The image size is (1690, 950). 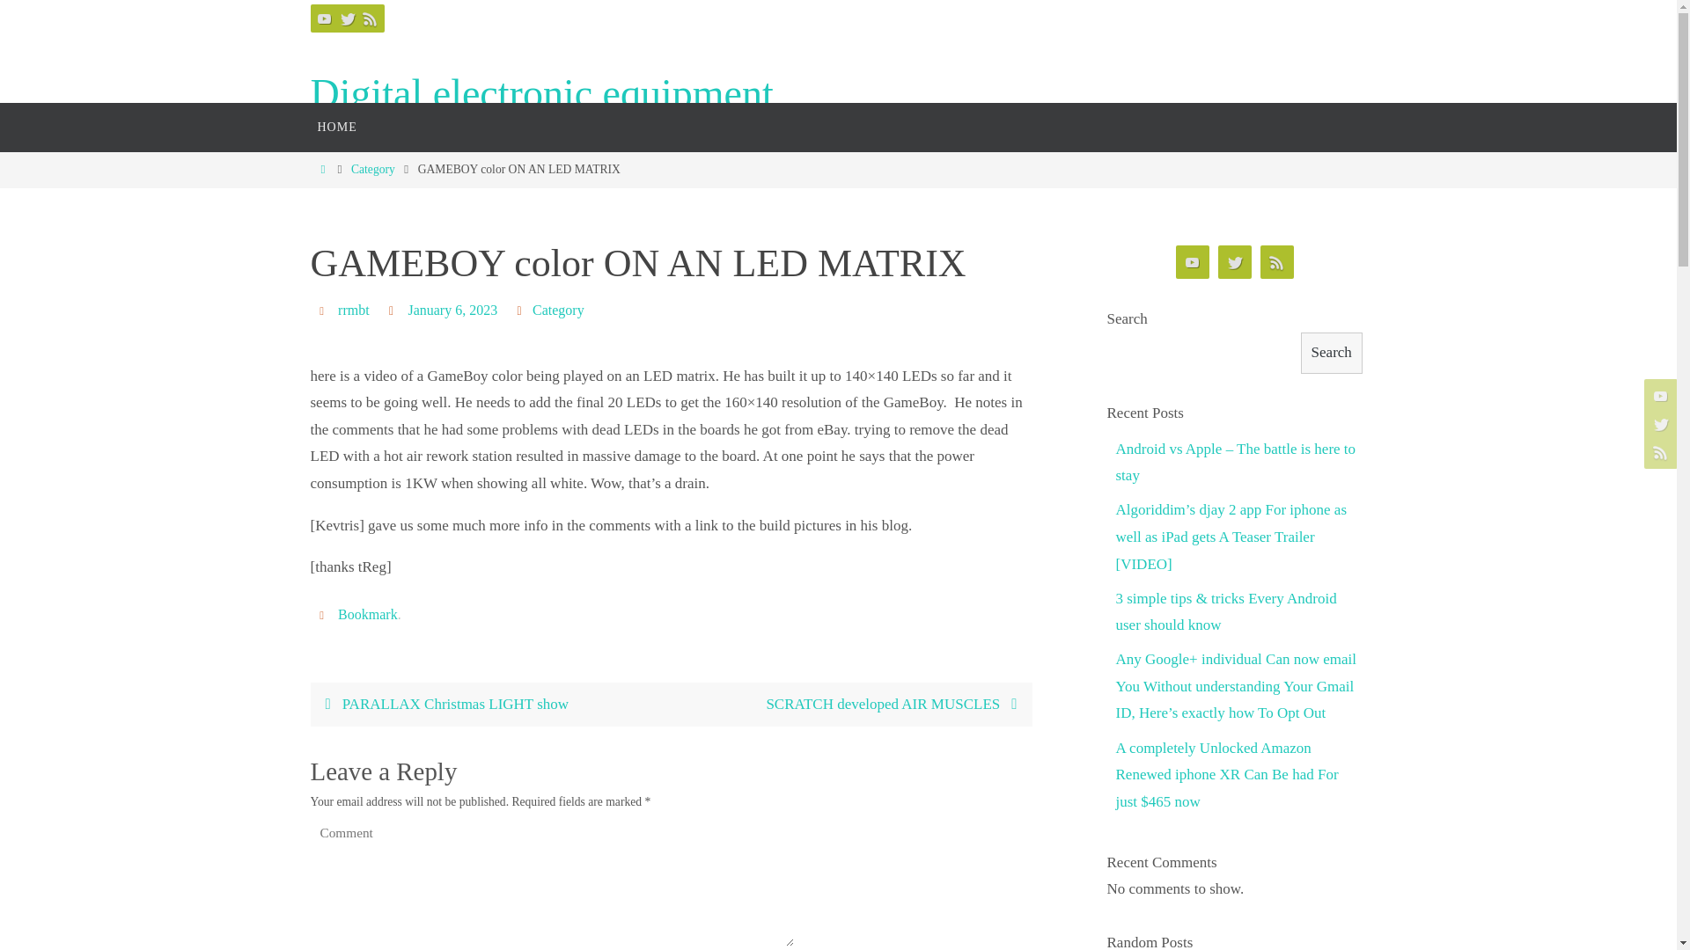 I want to click on YouTube, so click(x=1658, y=395).